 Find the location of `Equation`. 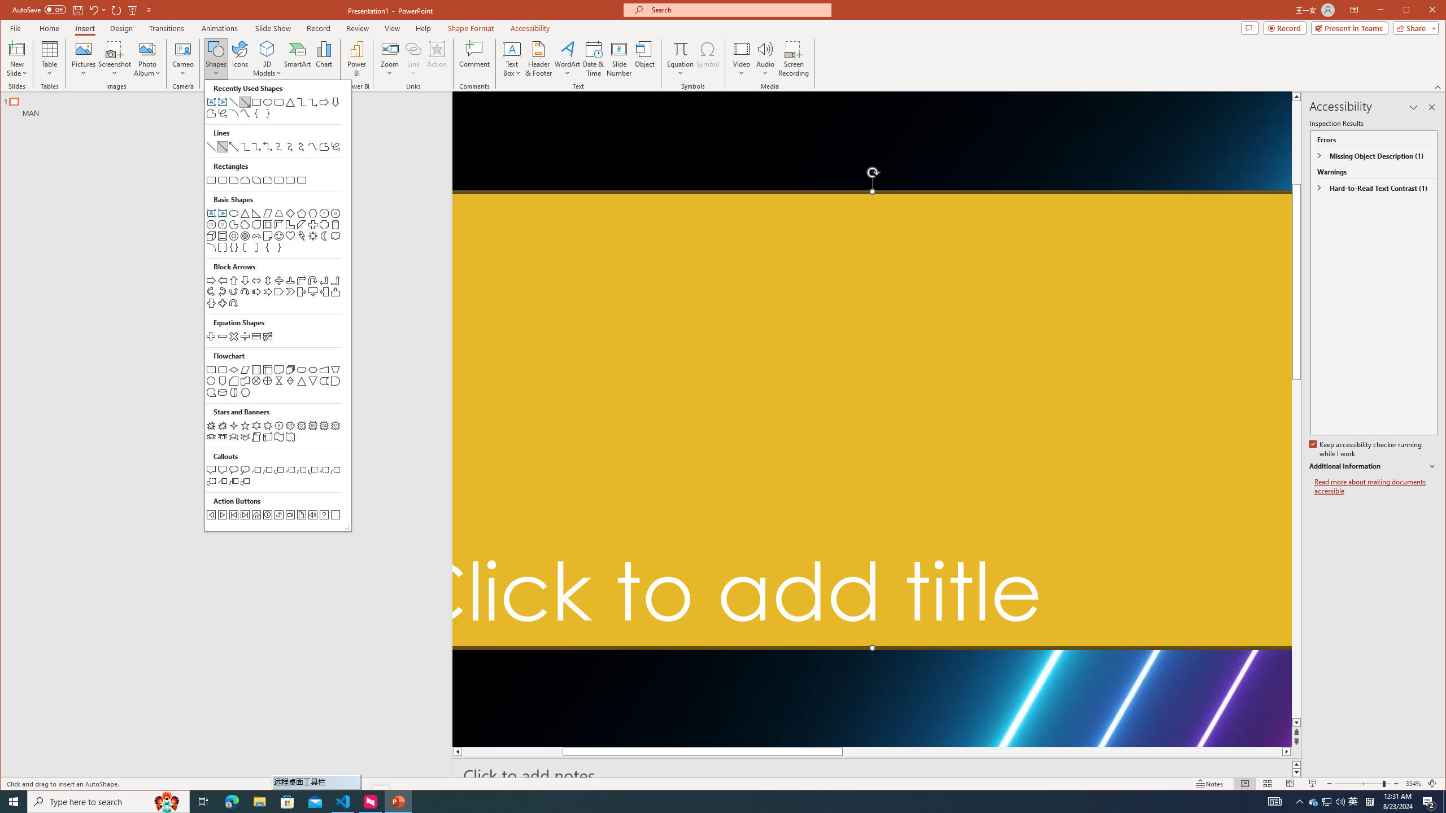

Equation is located at coordinates (681, 49).